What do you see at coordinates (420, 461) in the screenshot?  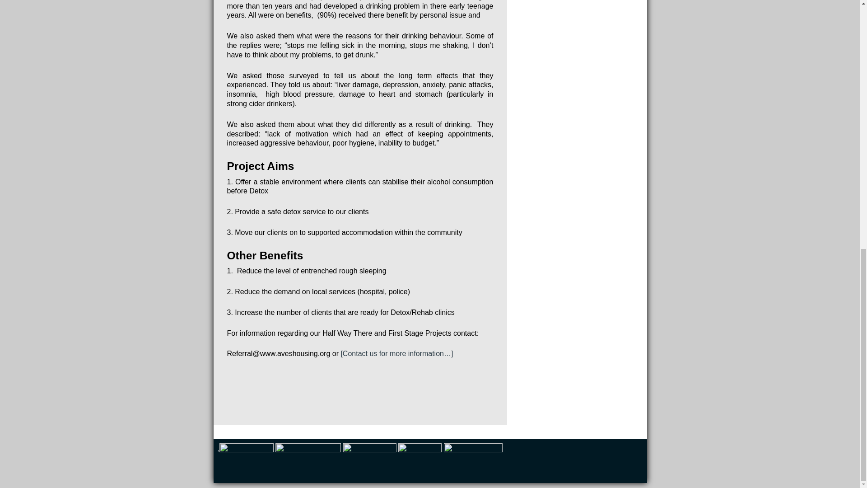 I see `Living Wage` at bounding box center [420, 461].